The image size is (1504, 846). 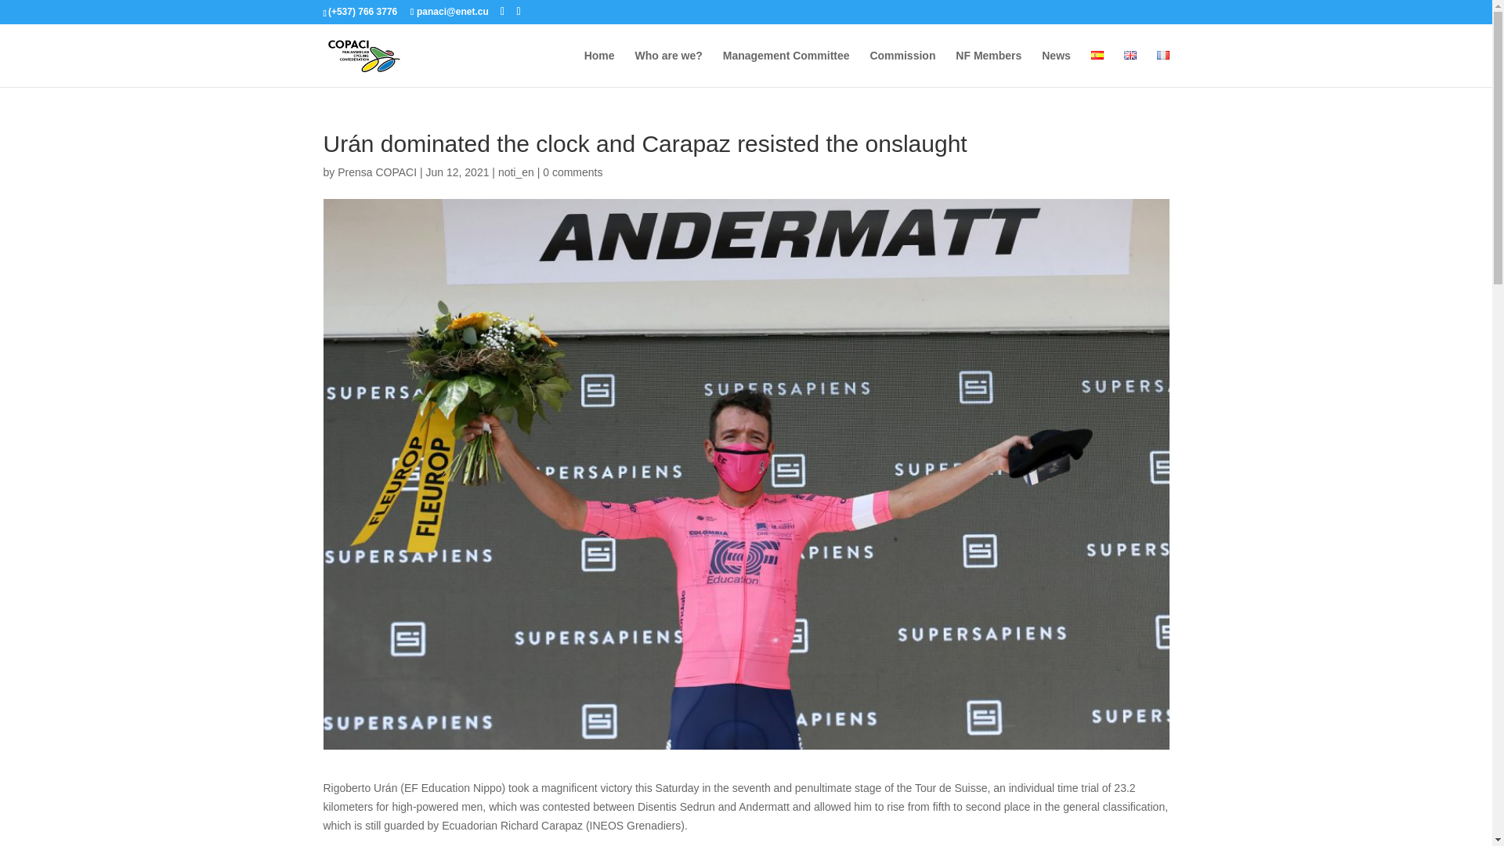 I want to click on 0 comments, so click(x=573, y=172).